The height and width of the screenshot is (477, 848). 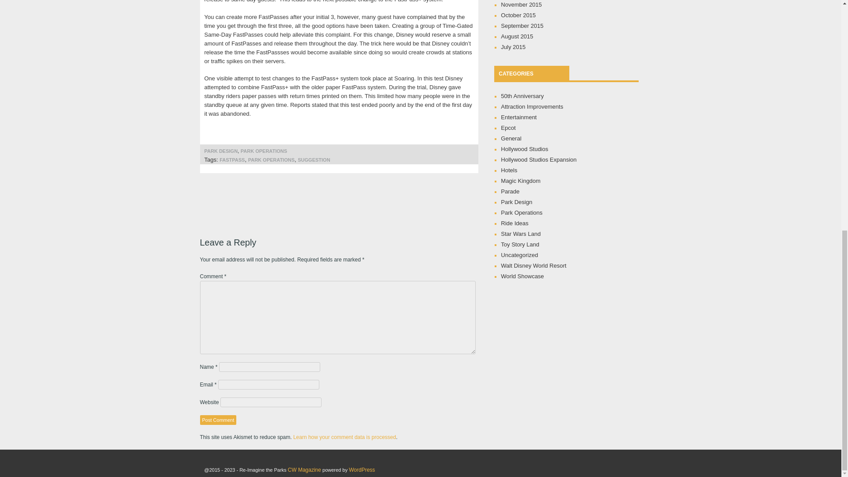 What do you see at coordinates (519, 15) in the screenshot?
I see `October 2015` at bounding box center [519, 15].